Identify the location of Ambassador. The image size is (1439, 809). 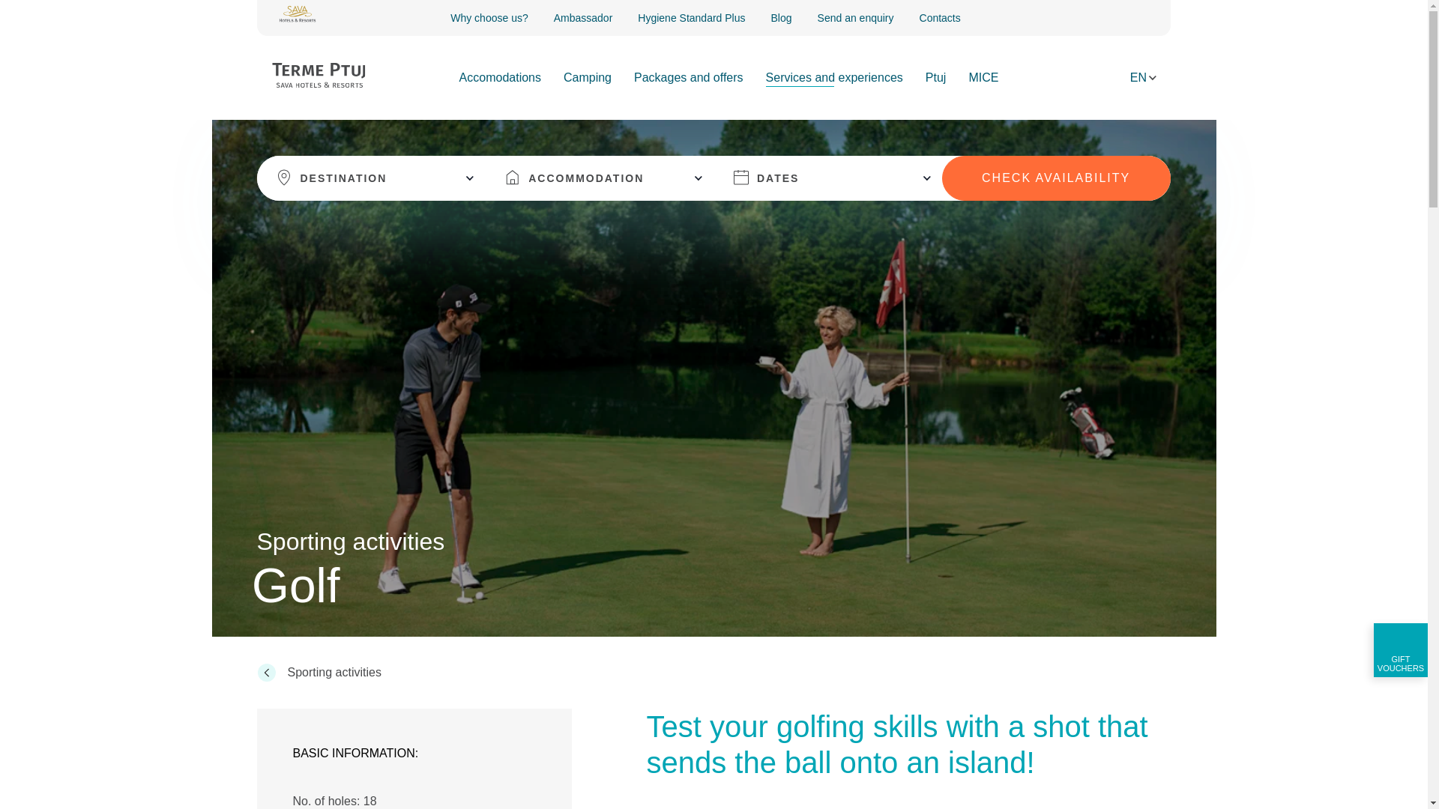
(583, 17).